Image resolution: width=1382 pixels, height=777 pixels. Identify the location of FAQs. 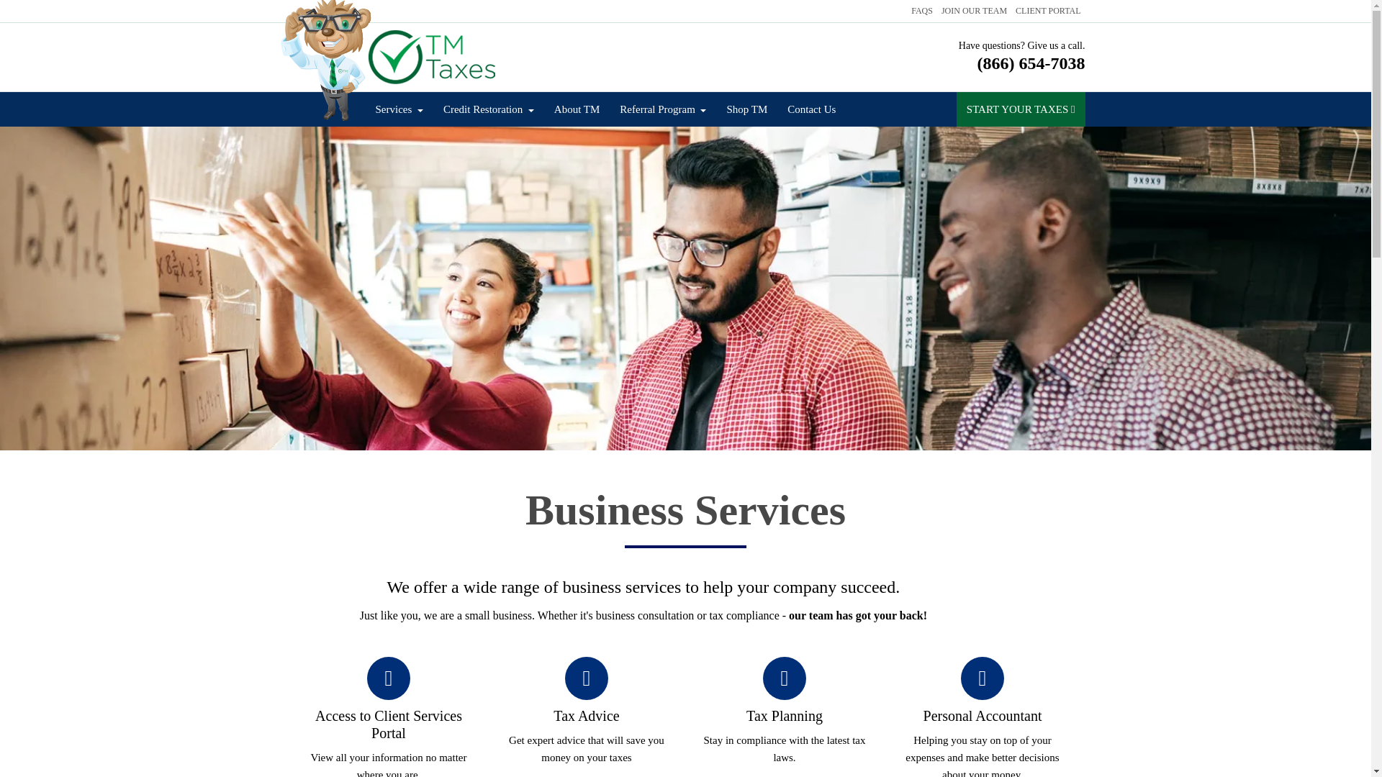
(921, 11).